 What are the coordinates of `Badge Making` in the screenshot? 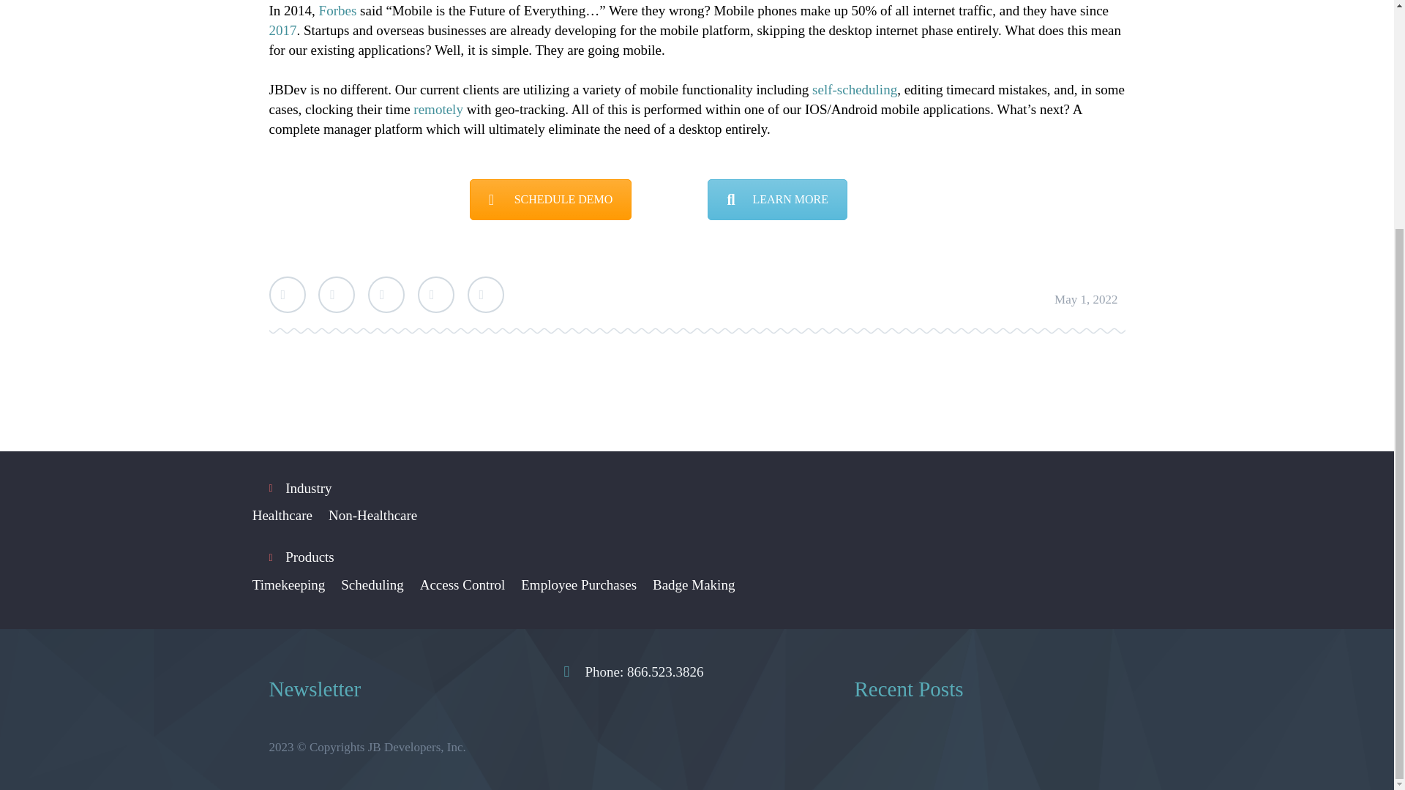 It's located at (694, 585).